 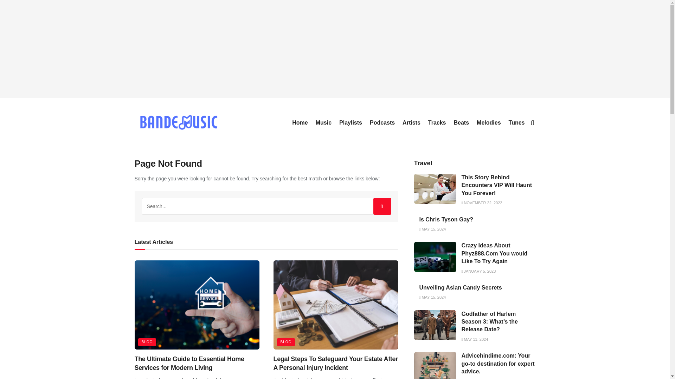 What do you see at coordinates (489, 123) in the screenshot?
I see `Melodies` at bounding box center [489, 123].